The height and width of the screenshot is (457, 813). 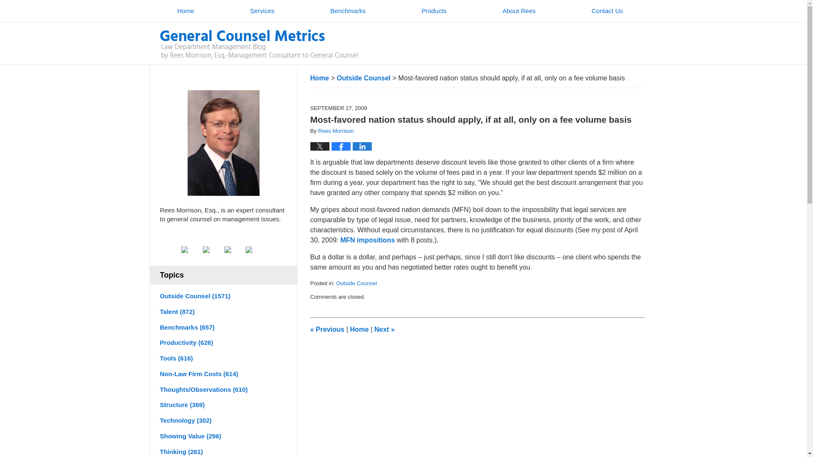 I want to click on Twitter, so click(x=191, y=250).